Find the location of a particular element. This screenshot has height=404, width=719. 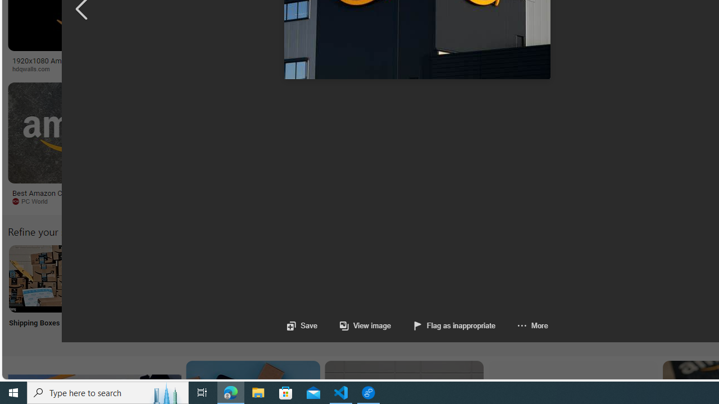

Amazon Retail Store is located at coordinates (488, 278).